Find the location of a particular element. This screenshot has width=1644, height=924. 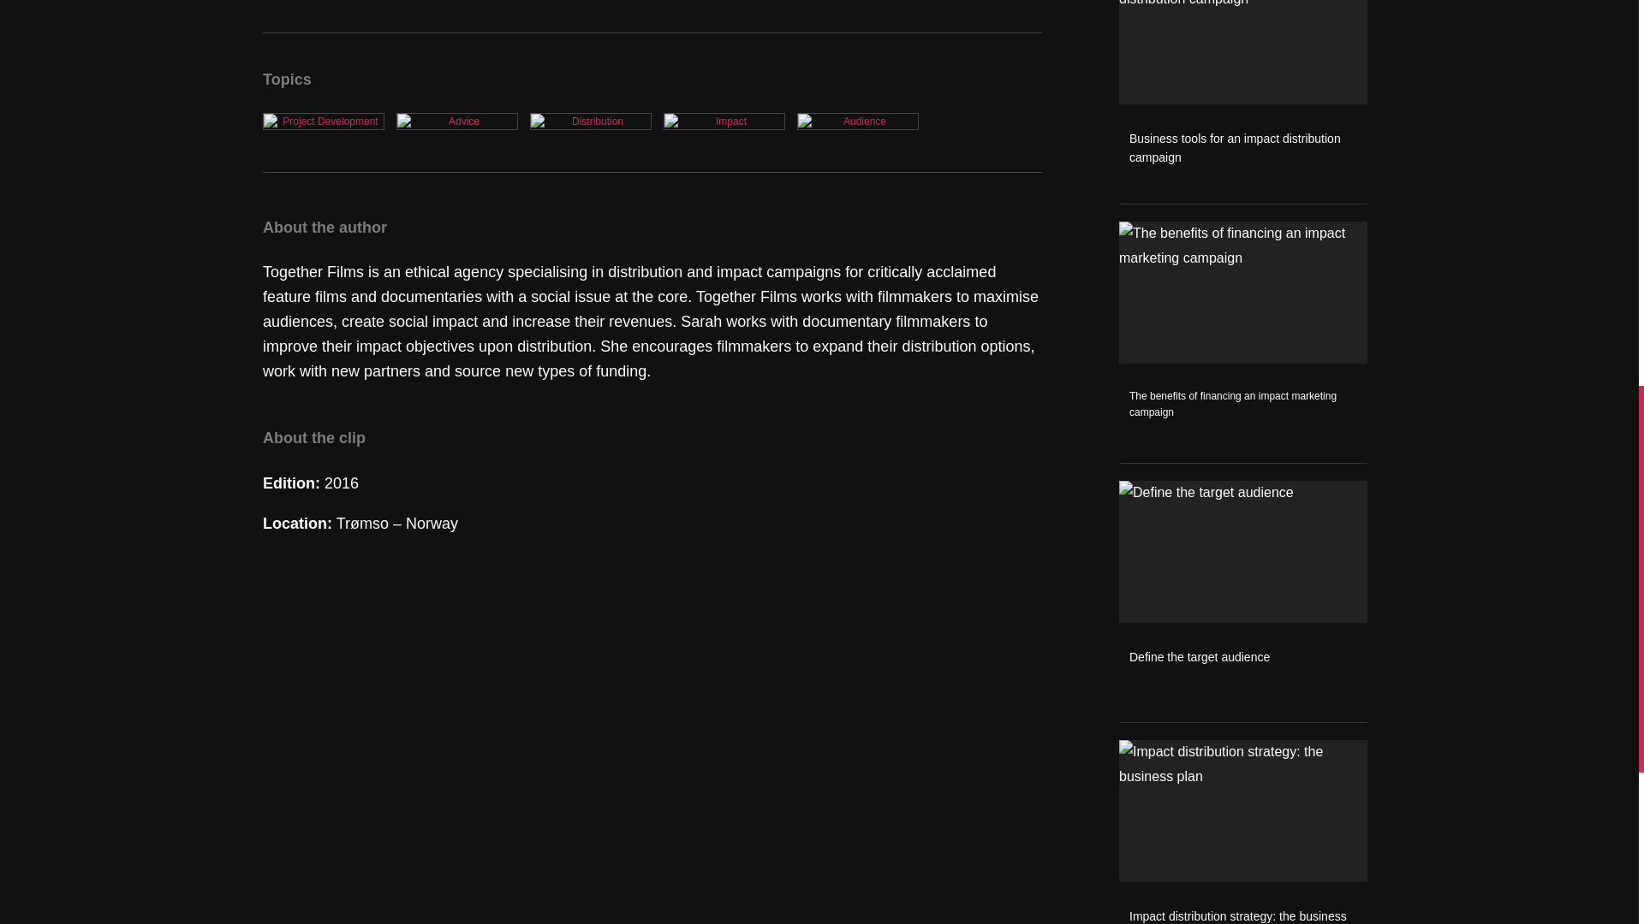

Play Business tools for an impact distribution campaign is located at coordinates (1243, 101).